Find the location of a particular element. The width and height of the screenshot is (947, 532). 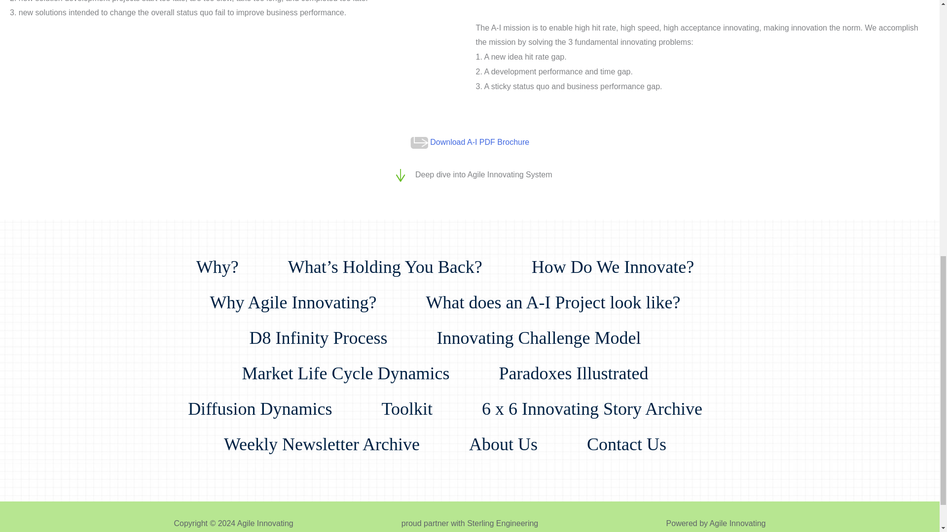

How Do We Innovate? is located at coordinates (622, 257).